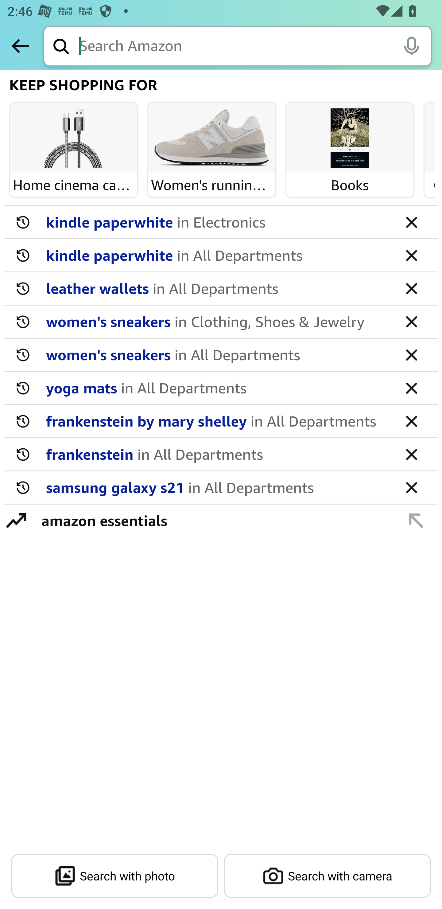  Describe the element at coordinates (411, 255) in the screenshot. I see `delete` at that location.